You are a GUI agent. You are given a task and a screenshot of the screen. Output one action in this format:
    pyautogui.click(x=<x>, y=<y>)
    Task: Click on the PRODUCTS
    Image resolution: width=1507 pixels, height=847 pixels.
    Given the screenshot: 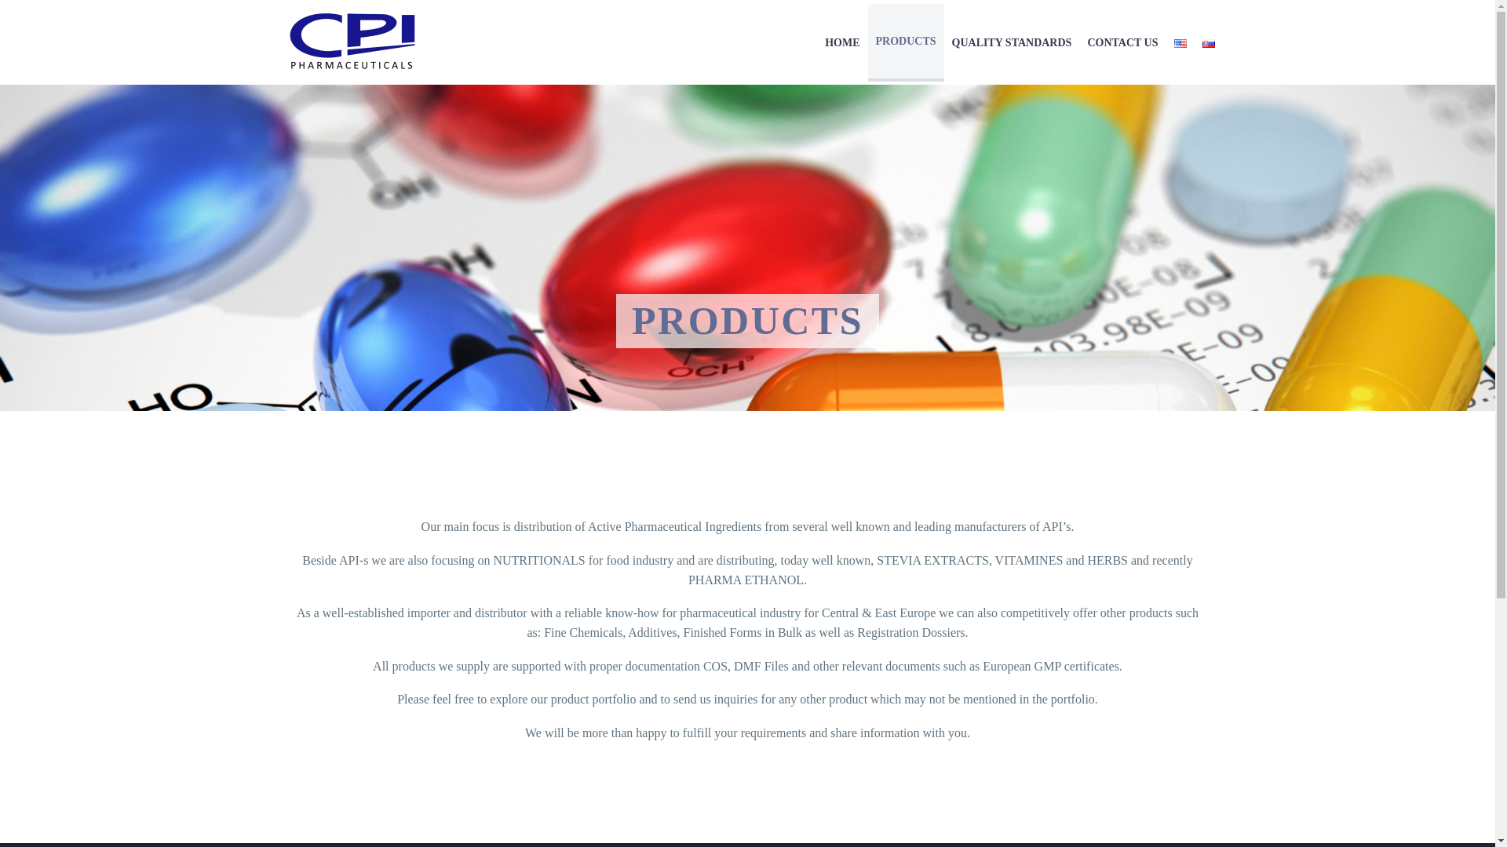 What is the action you would take?
    pyautogui.click(x=906, y=42)
    